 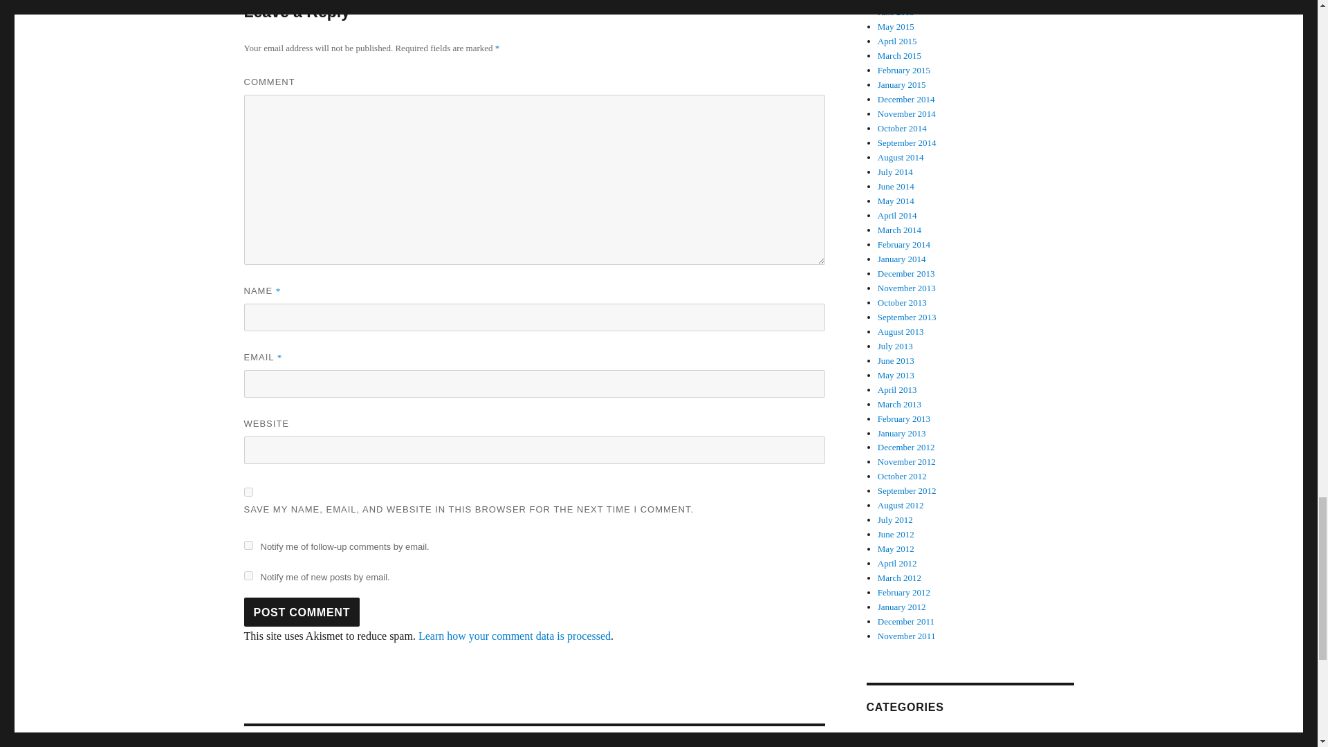 I want to click on subscribe, so click(x=248, y=545).